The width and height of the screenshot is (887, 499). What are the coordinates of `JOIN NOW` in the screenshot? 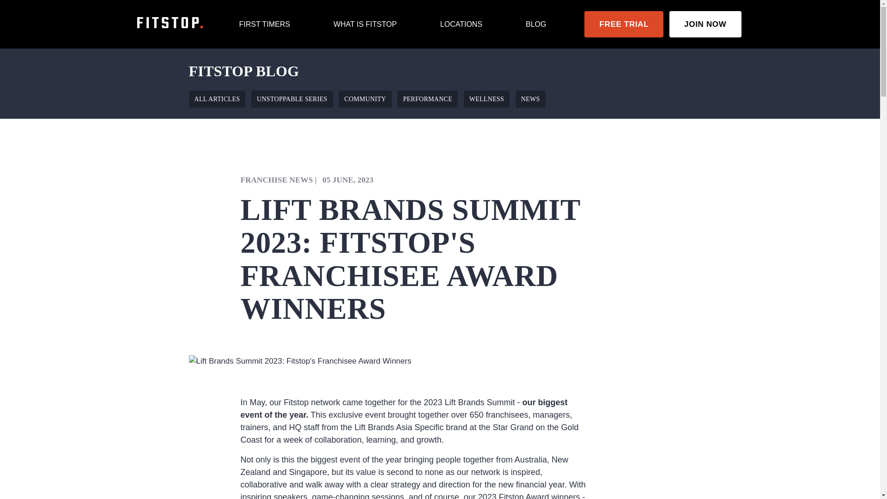 It's located at (705, 24).